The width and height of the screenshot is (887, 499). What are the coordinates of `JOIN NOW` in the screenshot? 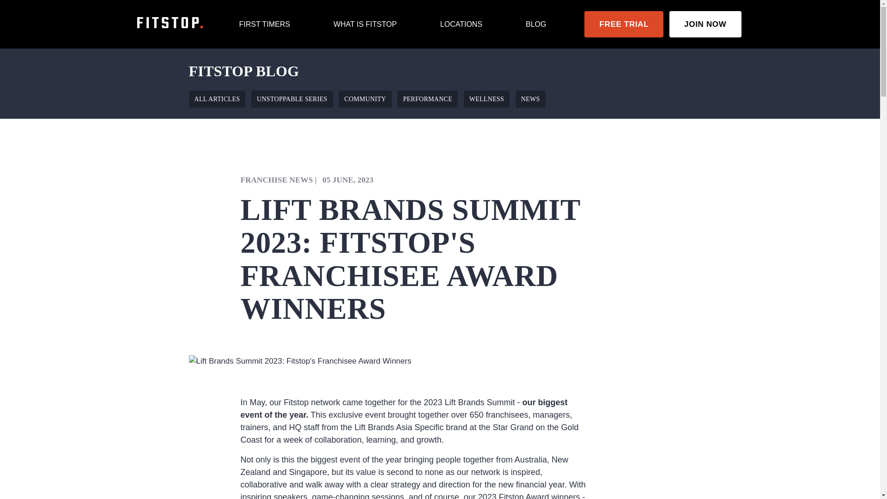 It's located at (705, 24).